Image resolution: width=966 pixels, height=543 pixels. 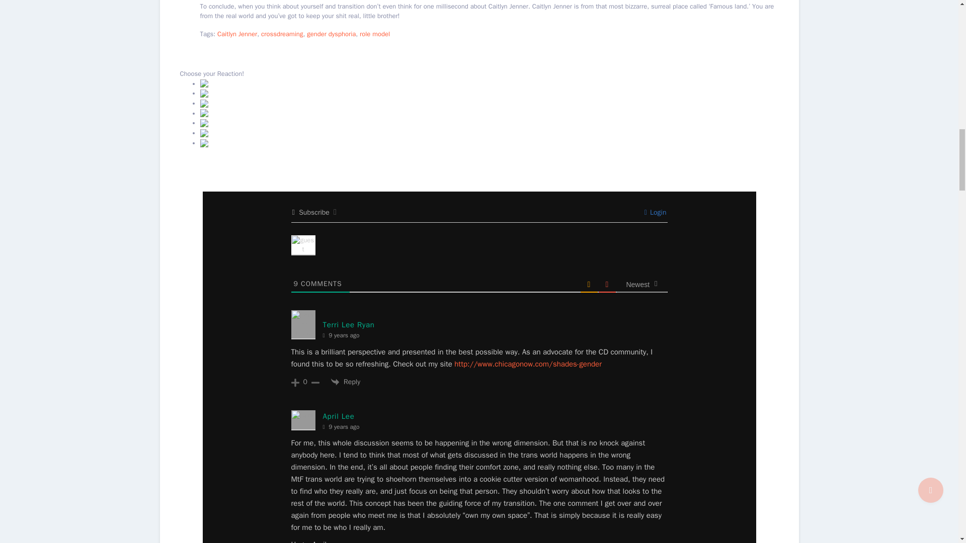 What do you see at coordinates (331, 34) in the screenshot?
I see `gender dysphoria` at bounding box center [331, 34].